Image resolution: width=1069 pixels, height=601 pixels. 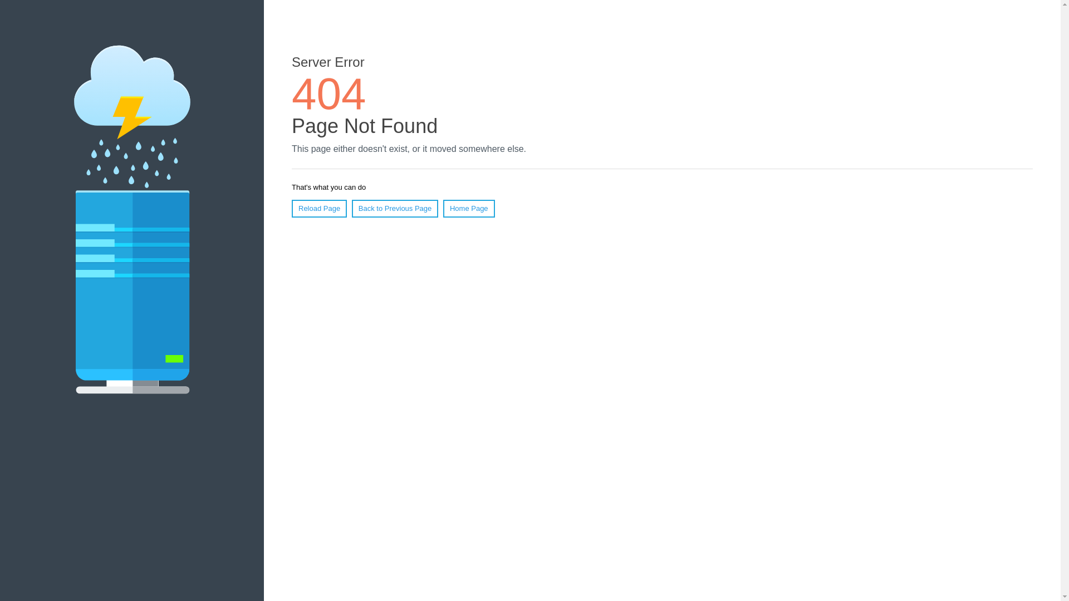 What do you see at coordinates (469, 209) in the screenshot?
I see `Home Page` at bounding box center [469, 209].